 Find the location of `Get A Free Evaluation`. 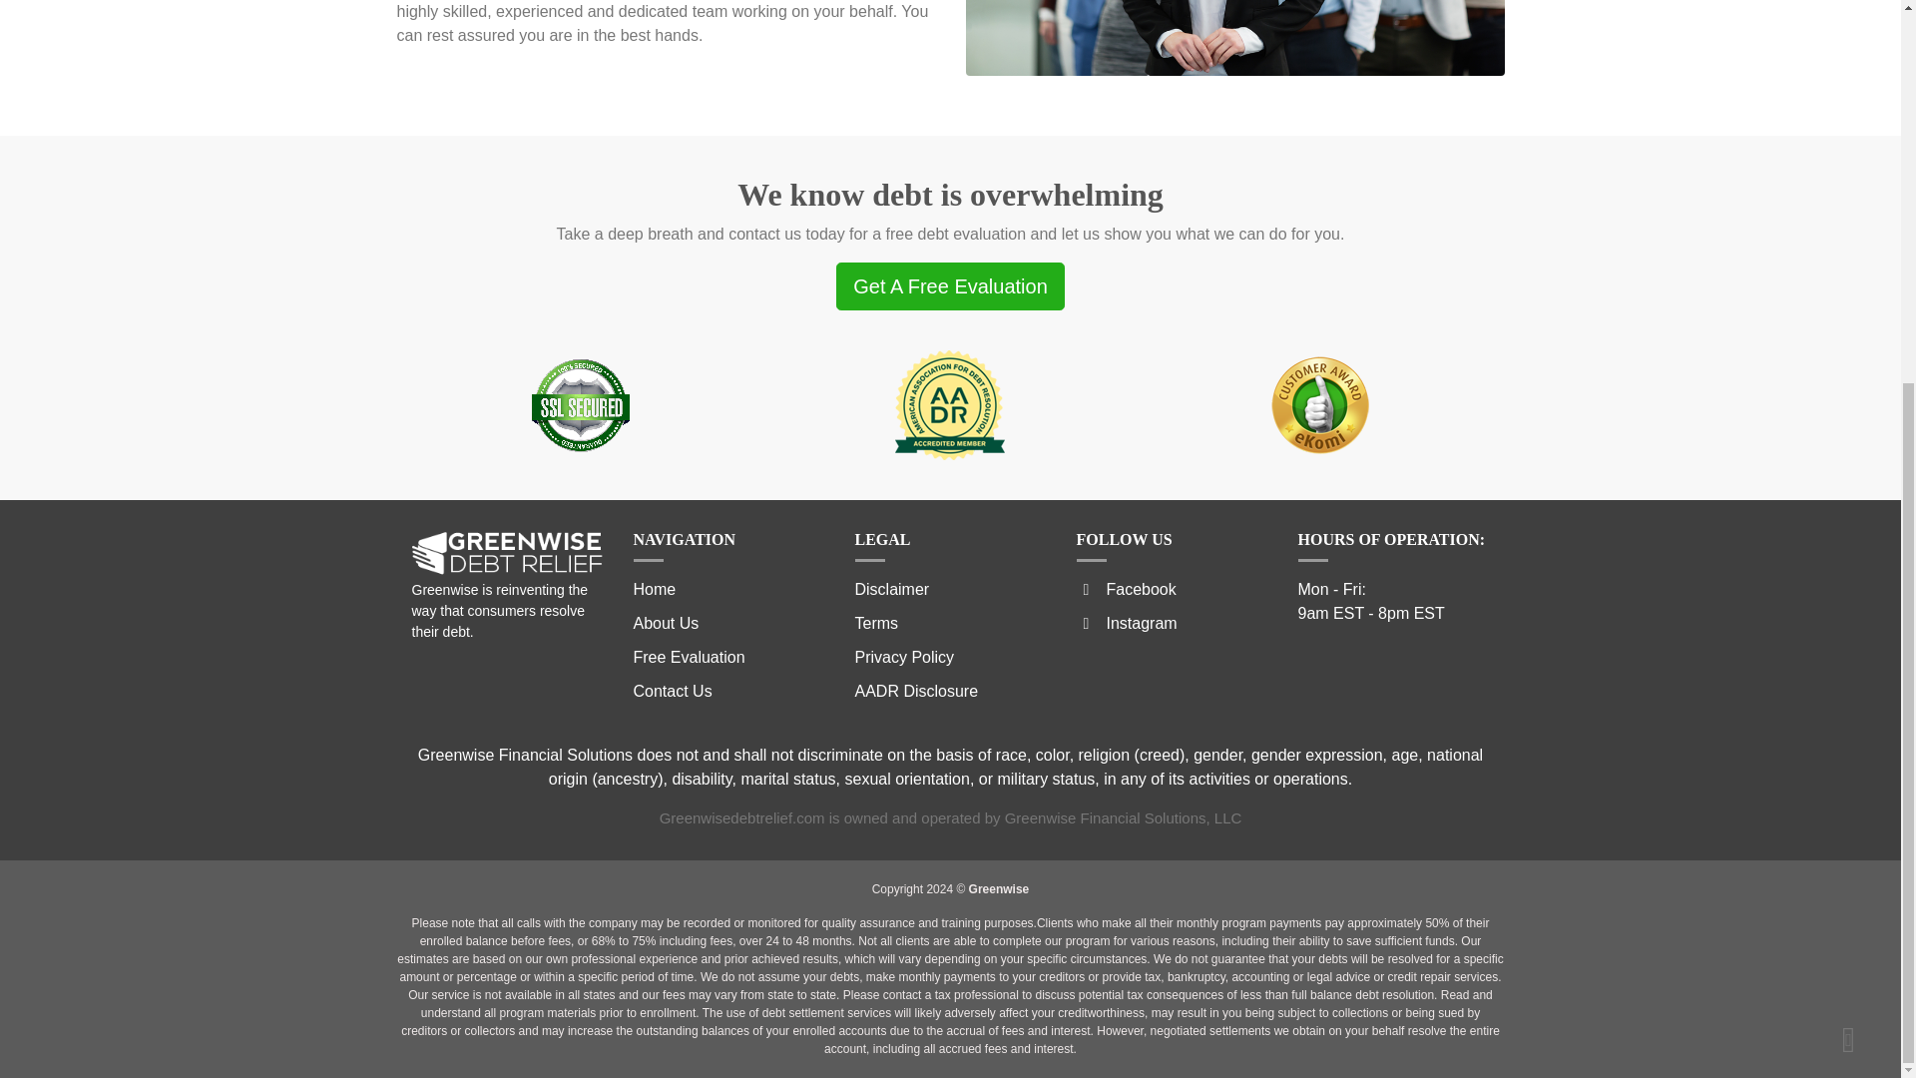

Get A Free Evaluation is located at coordinates (950, 286).